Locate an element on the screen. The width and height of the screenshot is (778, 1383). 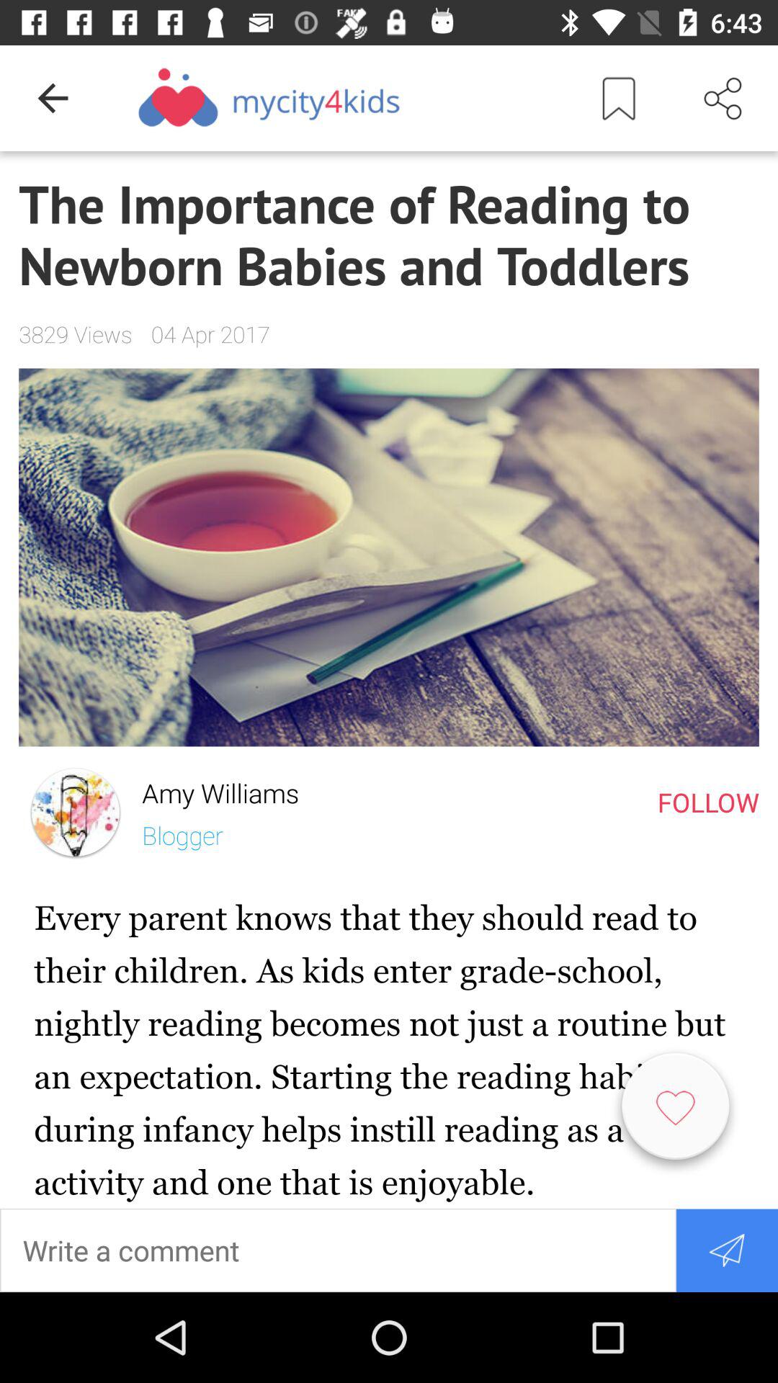
turn off amy williams is located at coordinates (210, 789).